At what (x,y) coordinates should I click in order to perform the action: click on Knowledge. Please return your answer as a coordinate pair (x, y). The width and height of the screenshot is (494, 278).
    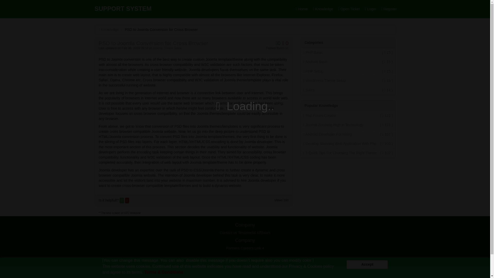
    Looking at the image, I should click on (323, 9).